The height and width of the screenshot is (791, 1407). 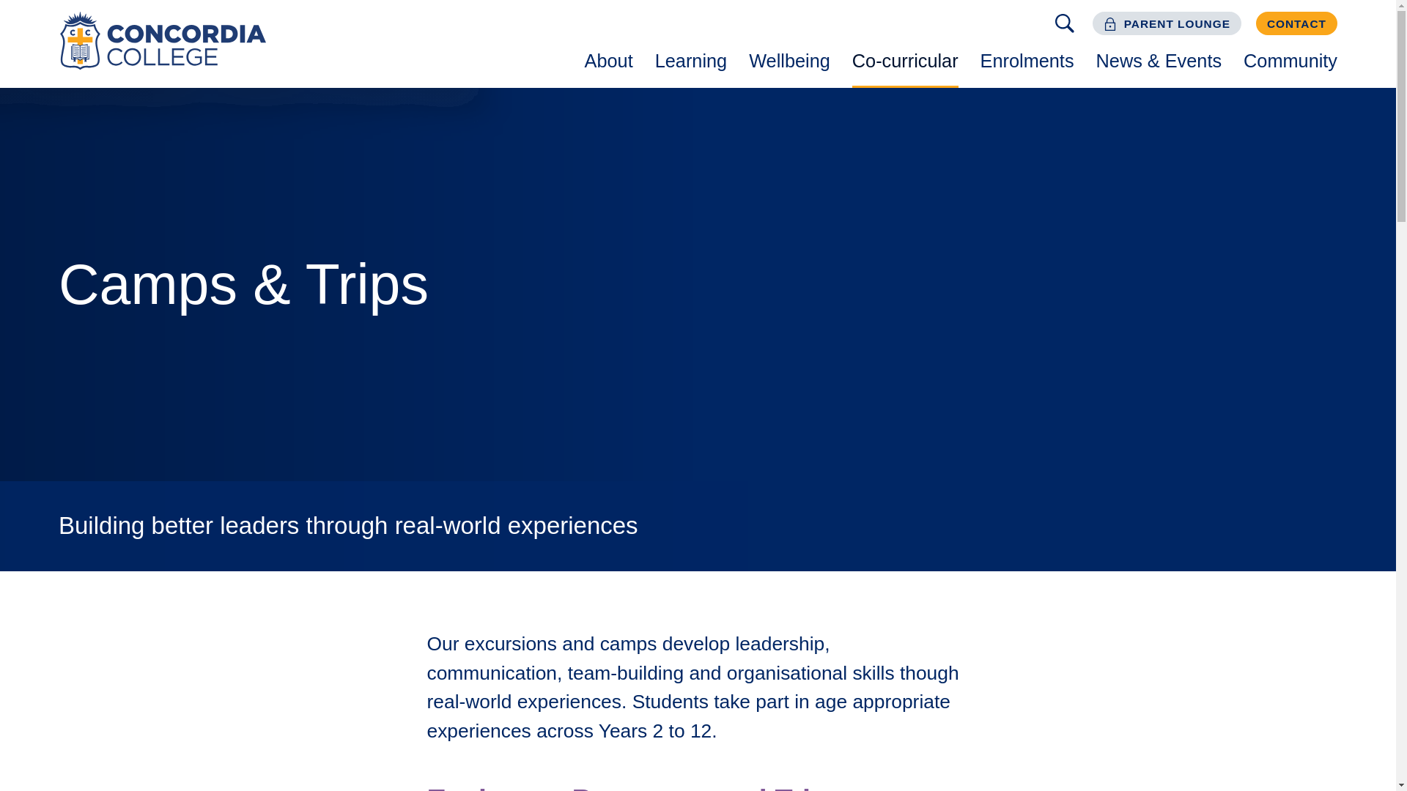 What do you see at coordinates (905, 62) in the screenshot?
I see `Co-curricular` at bounding box center [905, 62].